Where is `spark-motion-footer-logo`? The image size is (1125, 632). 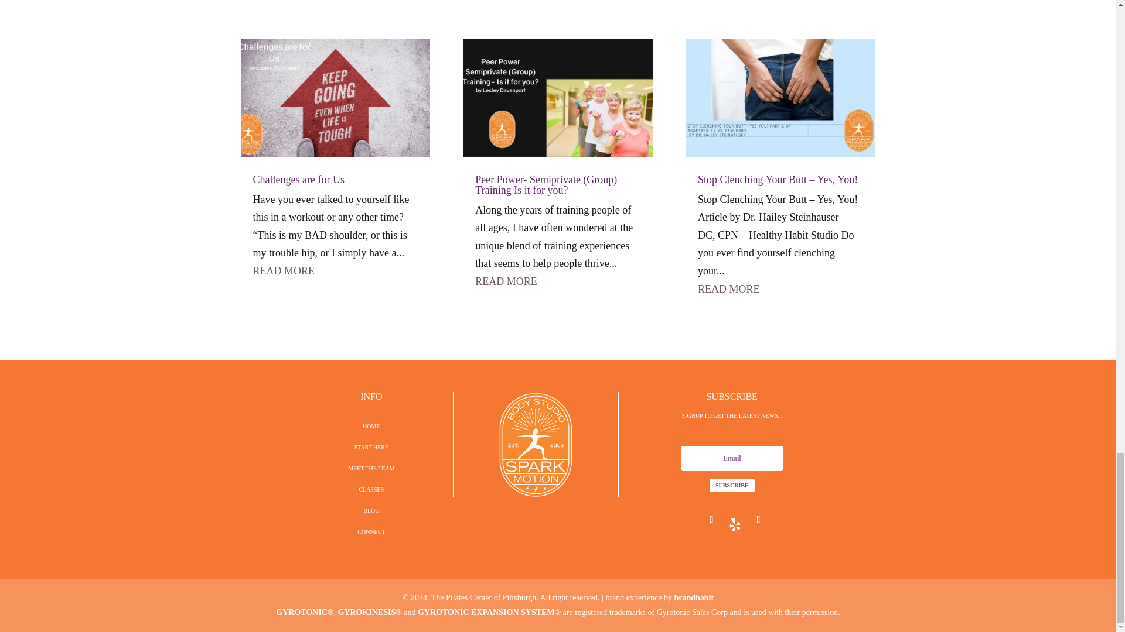
spark-motion-footer-logo is located at coordinates (536, 444).